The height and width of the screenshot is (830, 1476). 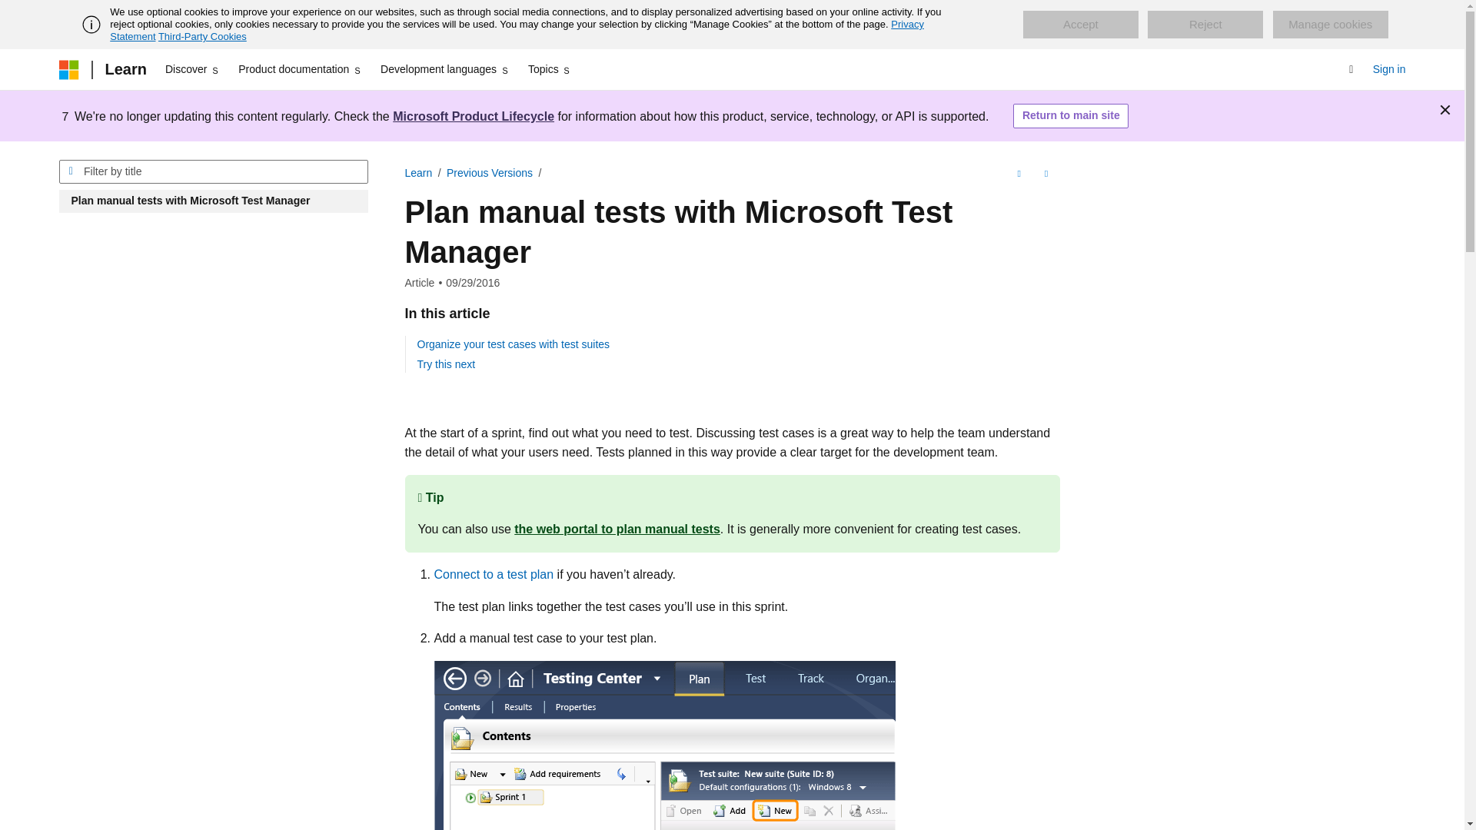 I want to click on Learn, so click(x=418, y=173).